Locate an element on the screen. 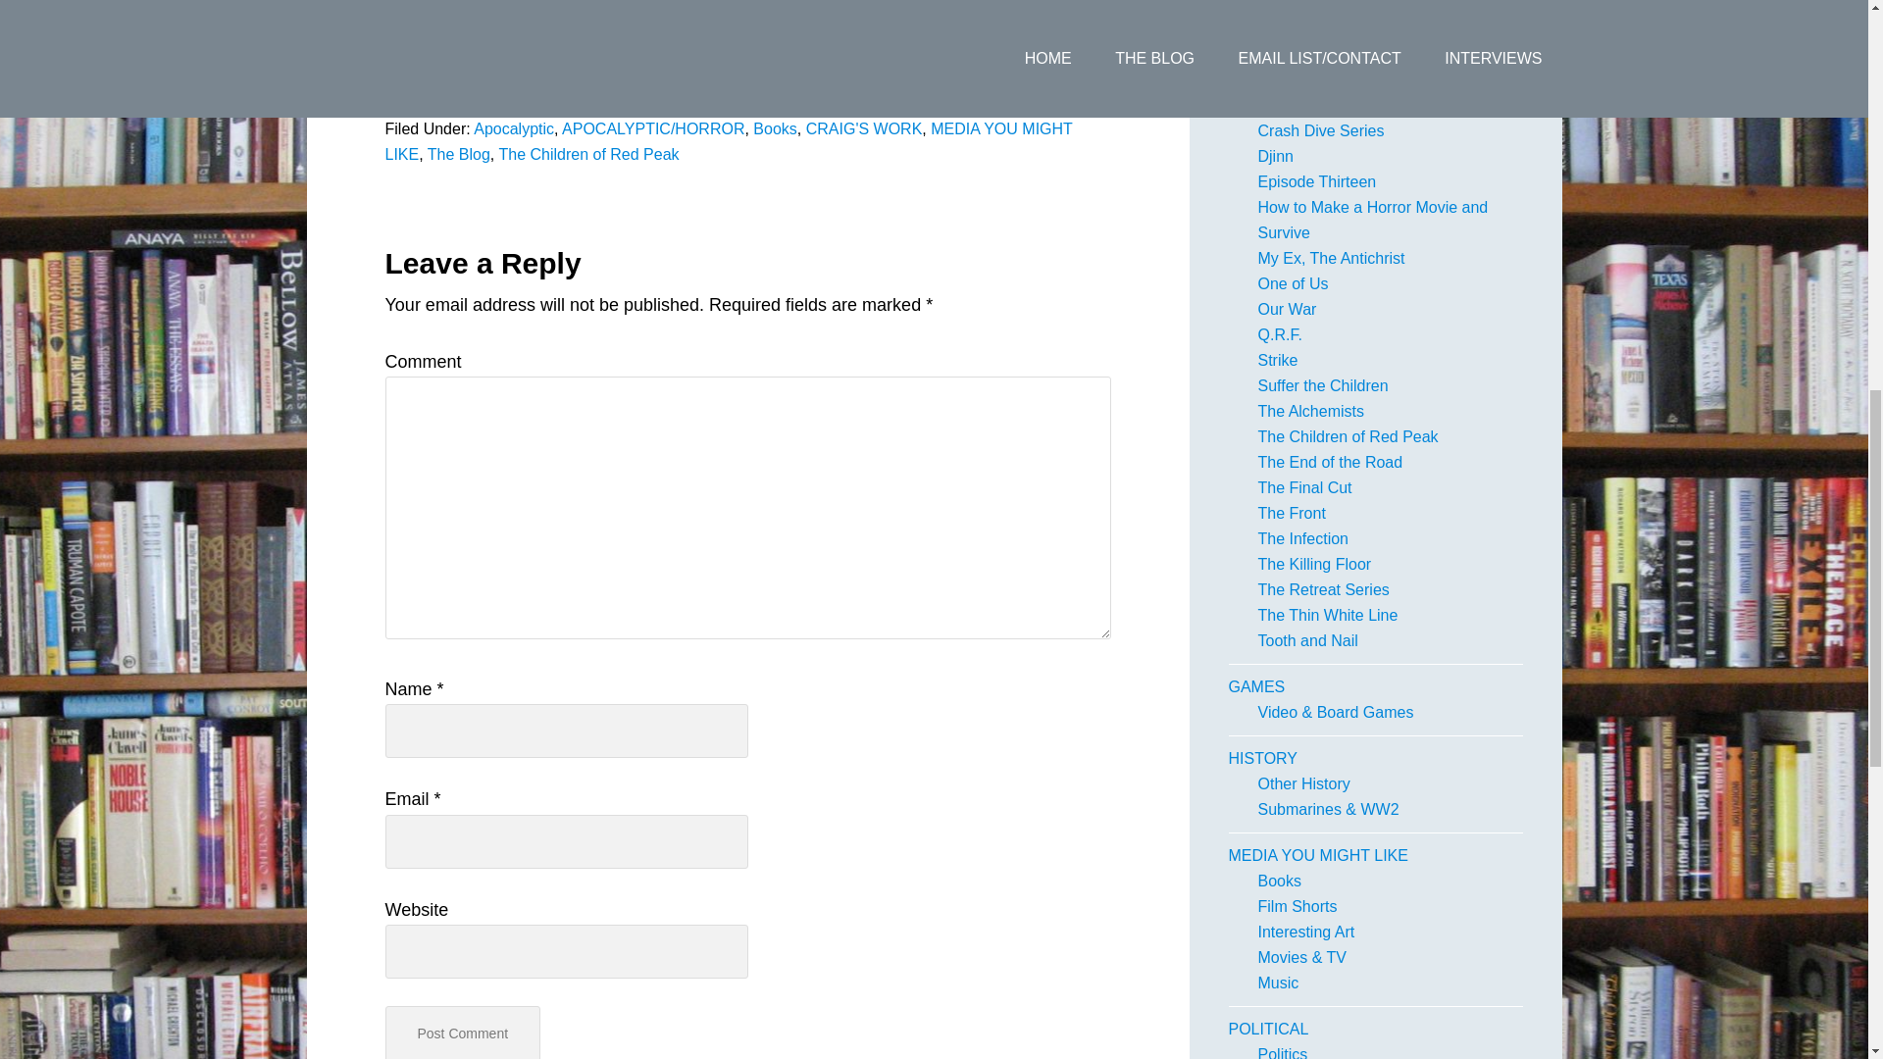 This screenshot has height=1059, width=1883. Click here is located at coordinates (424, 75).